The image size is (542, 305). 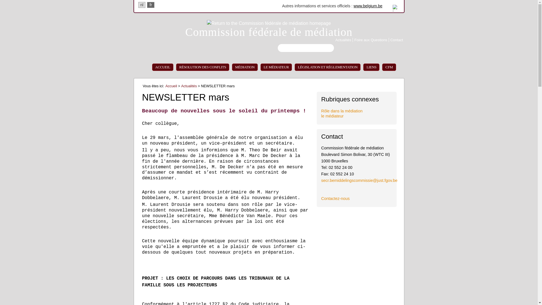 What do you see at coordinates (142, 5) in the screenshot?
I see `nl` at bounding box center [142, 5].